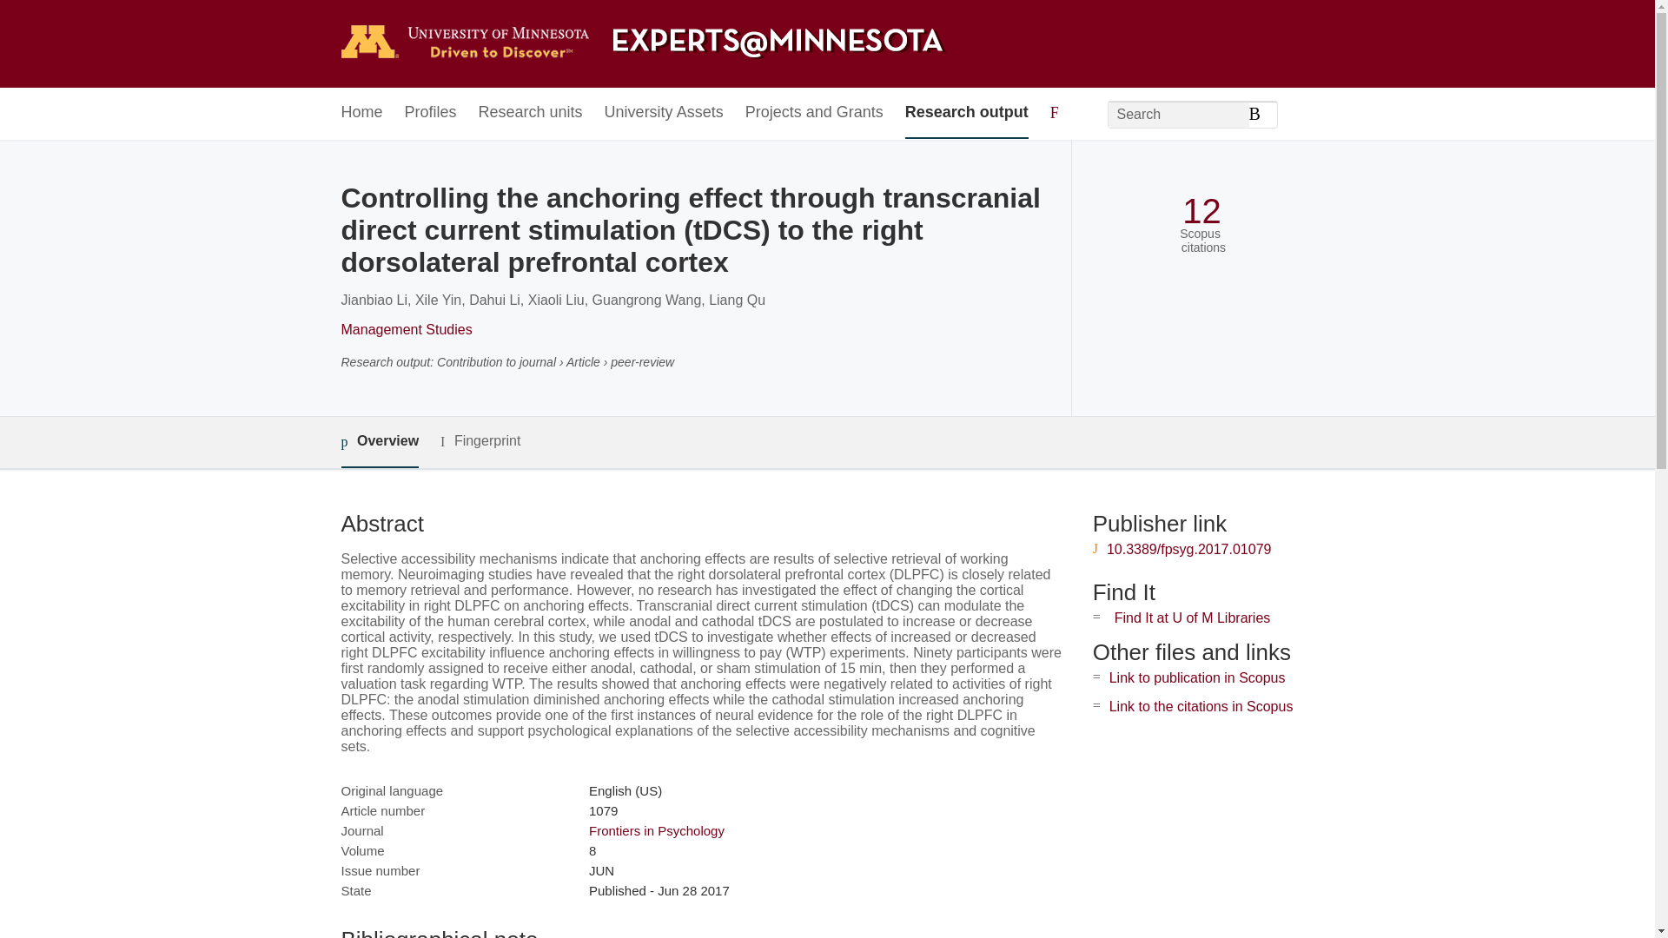 Image resolution: width=1668 pixels, height=938 pixels. What do you see at coordinates (1201, 705) in the screenshot?
I see `Link to the citations in Scopus` at bounding box center [1201, 705].